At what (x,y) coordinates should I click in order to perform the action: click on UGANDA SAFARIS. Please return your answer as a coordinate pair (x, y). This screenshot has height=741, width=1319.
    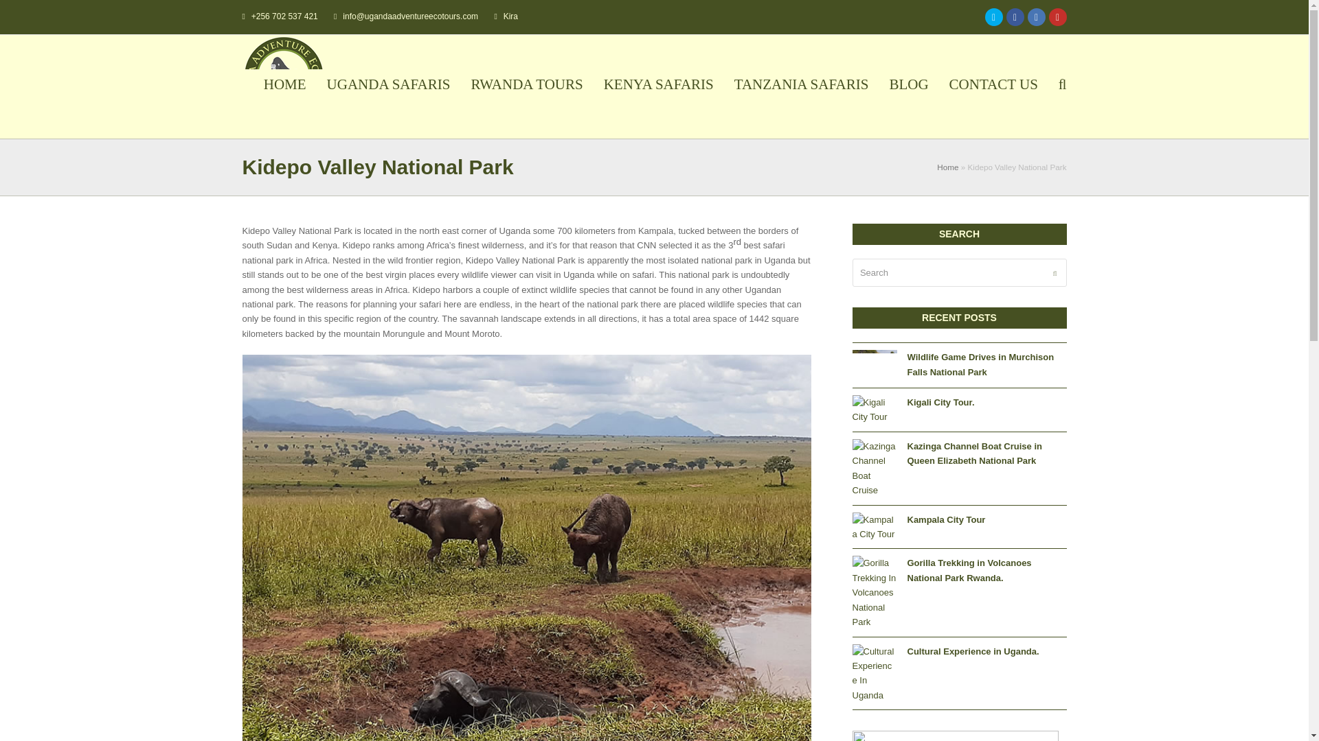
    Looking at the image, I should click on (388, 86).